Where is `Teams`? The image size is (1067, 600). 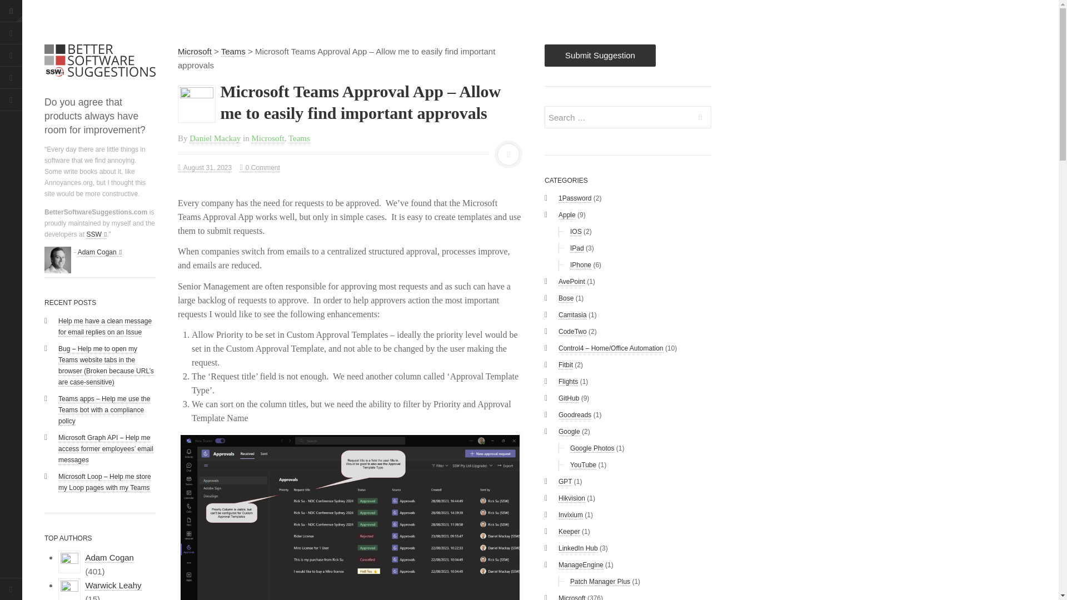 Teams is located at coordinates (233, 51).